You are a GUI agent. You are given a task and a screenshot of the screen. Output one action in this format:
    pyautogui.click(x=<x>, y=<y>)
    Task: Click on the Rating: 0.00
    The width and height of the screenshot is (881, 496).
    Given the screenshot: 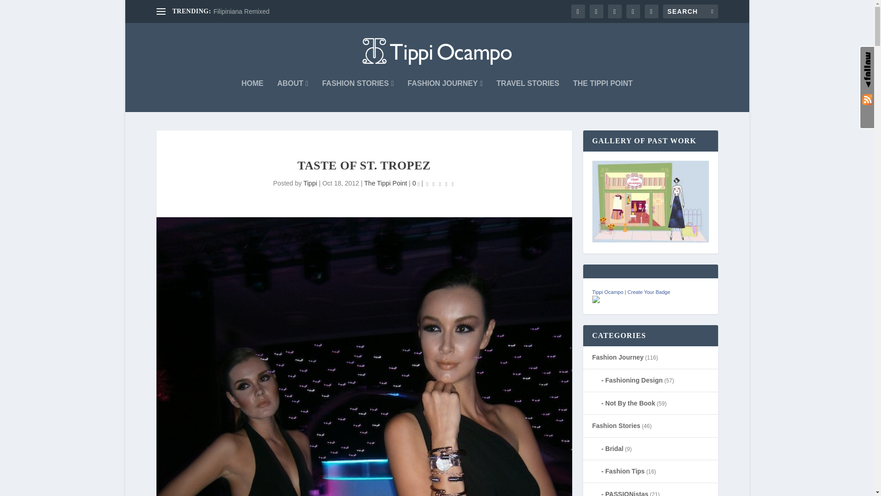 What is the action you would take?
    pyautogui.click(x=440, y=184)
    